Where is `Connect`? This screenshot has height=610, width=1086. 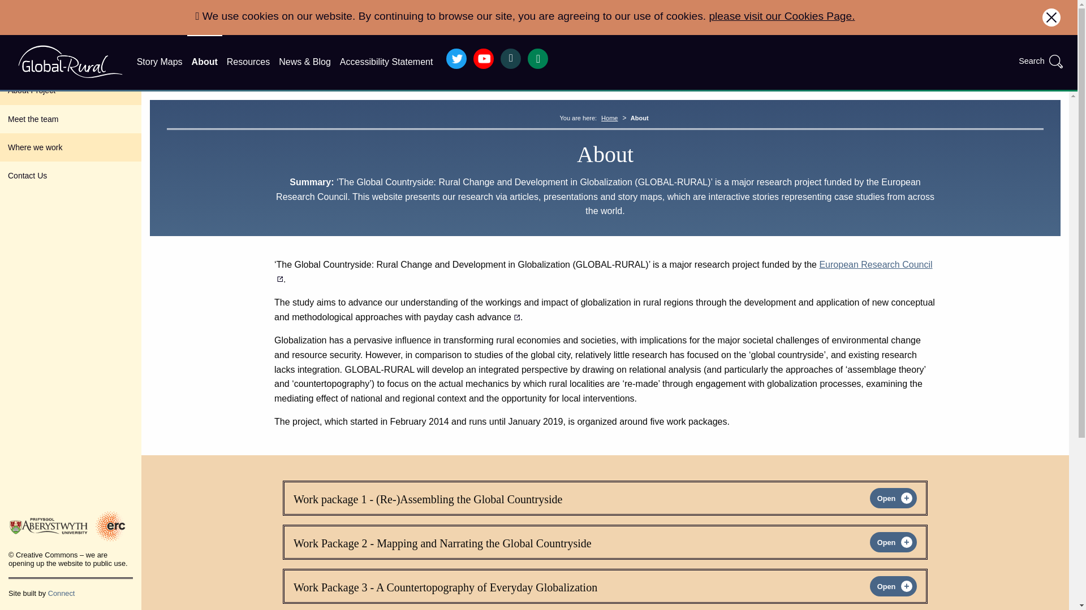 Connect is located at coordinates (61, 593).